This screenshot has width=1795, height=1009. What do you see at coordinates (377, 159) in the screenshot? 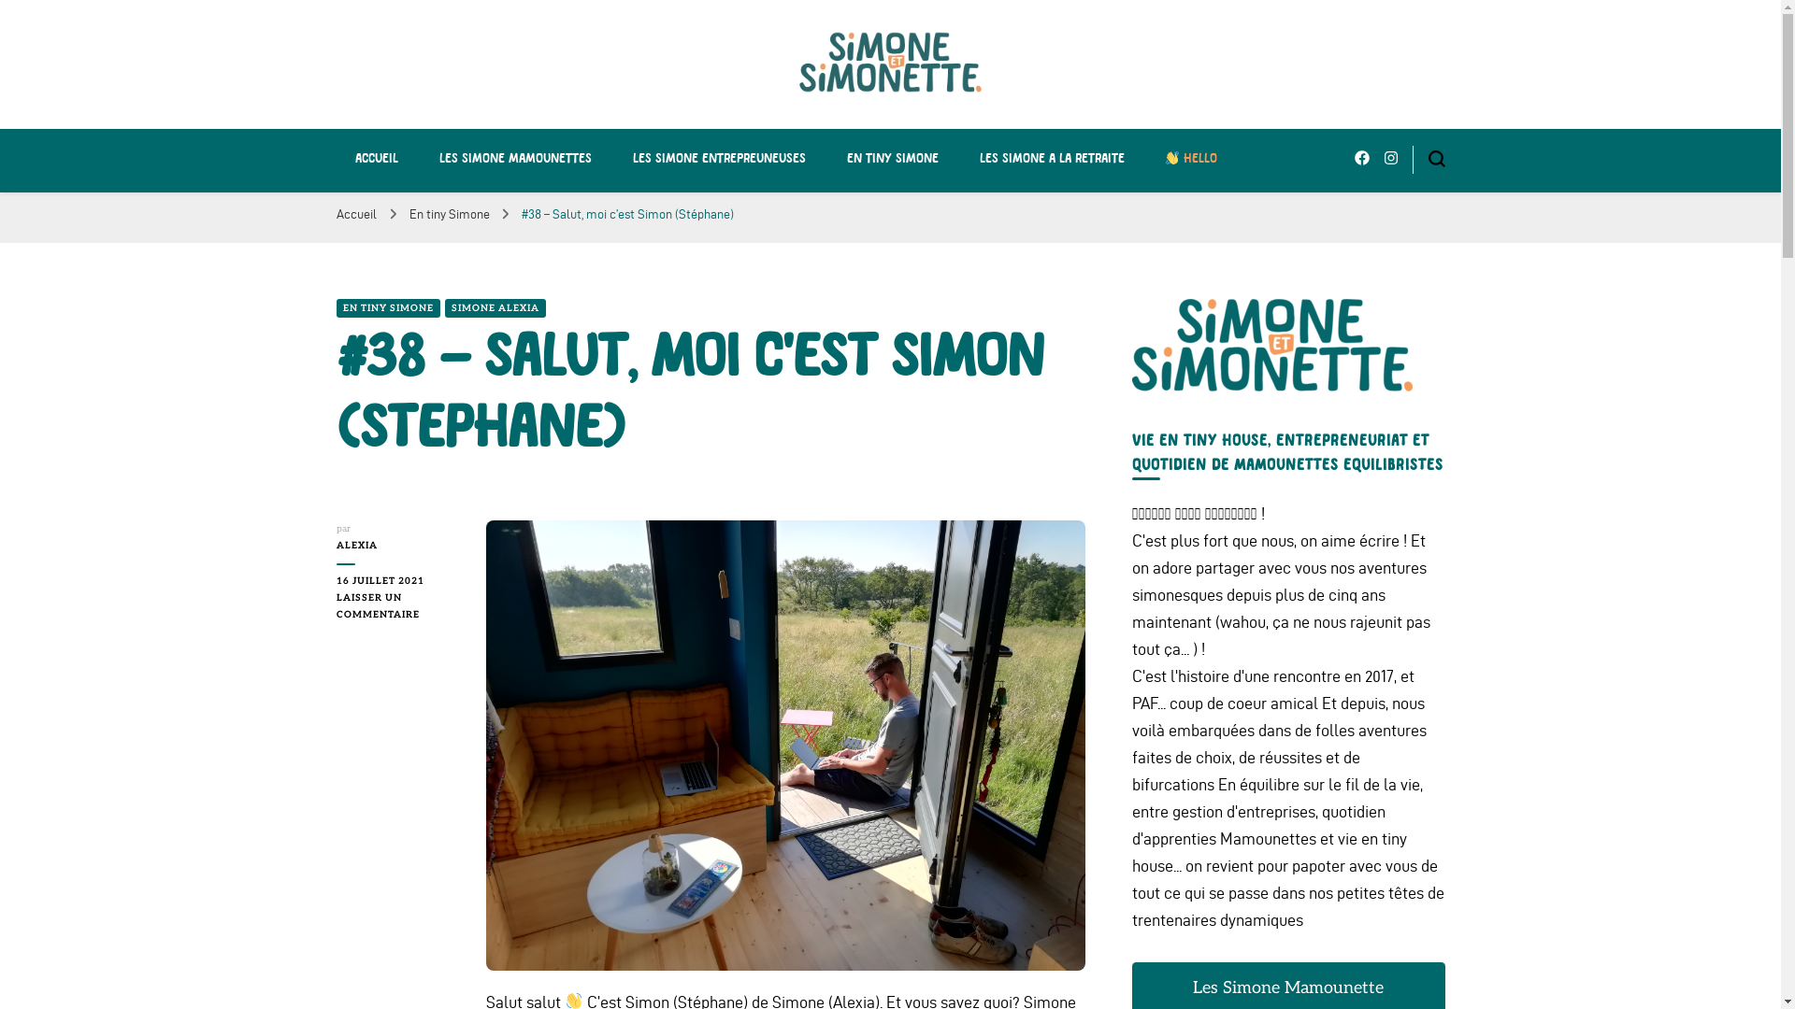
I see `ACCUEIL` at bounding box center [377, 159].